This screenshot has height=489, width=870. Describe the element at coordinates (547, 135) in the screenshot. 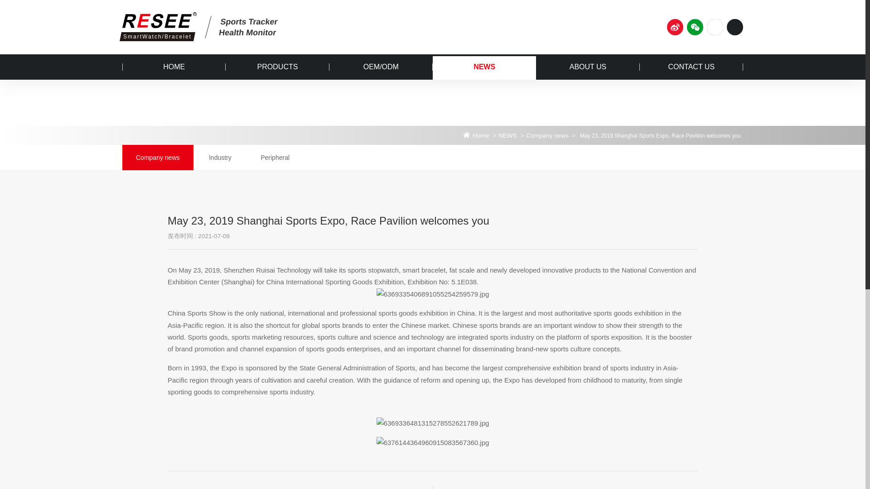

I see `Company news` at that location.